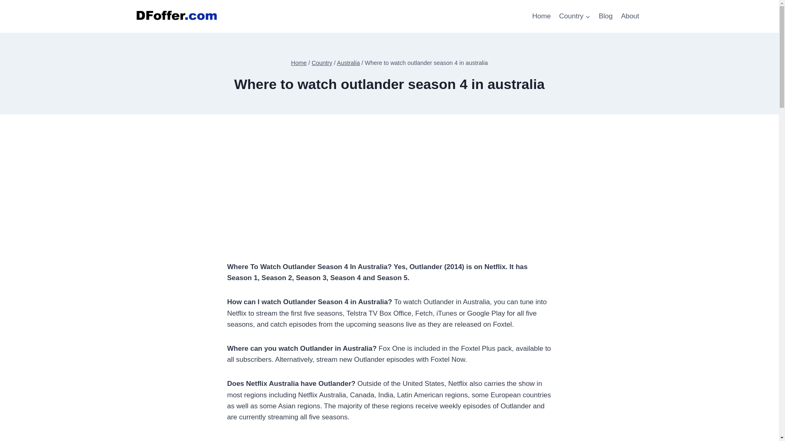  What do you see at coordinates (541, 16) in the screenshot?
I see `Home` at bounding box center [541, 16].